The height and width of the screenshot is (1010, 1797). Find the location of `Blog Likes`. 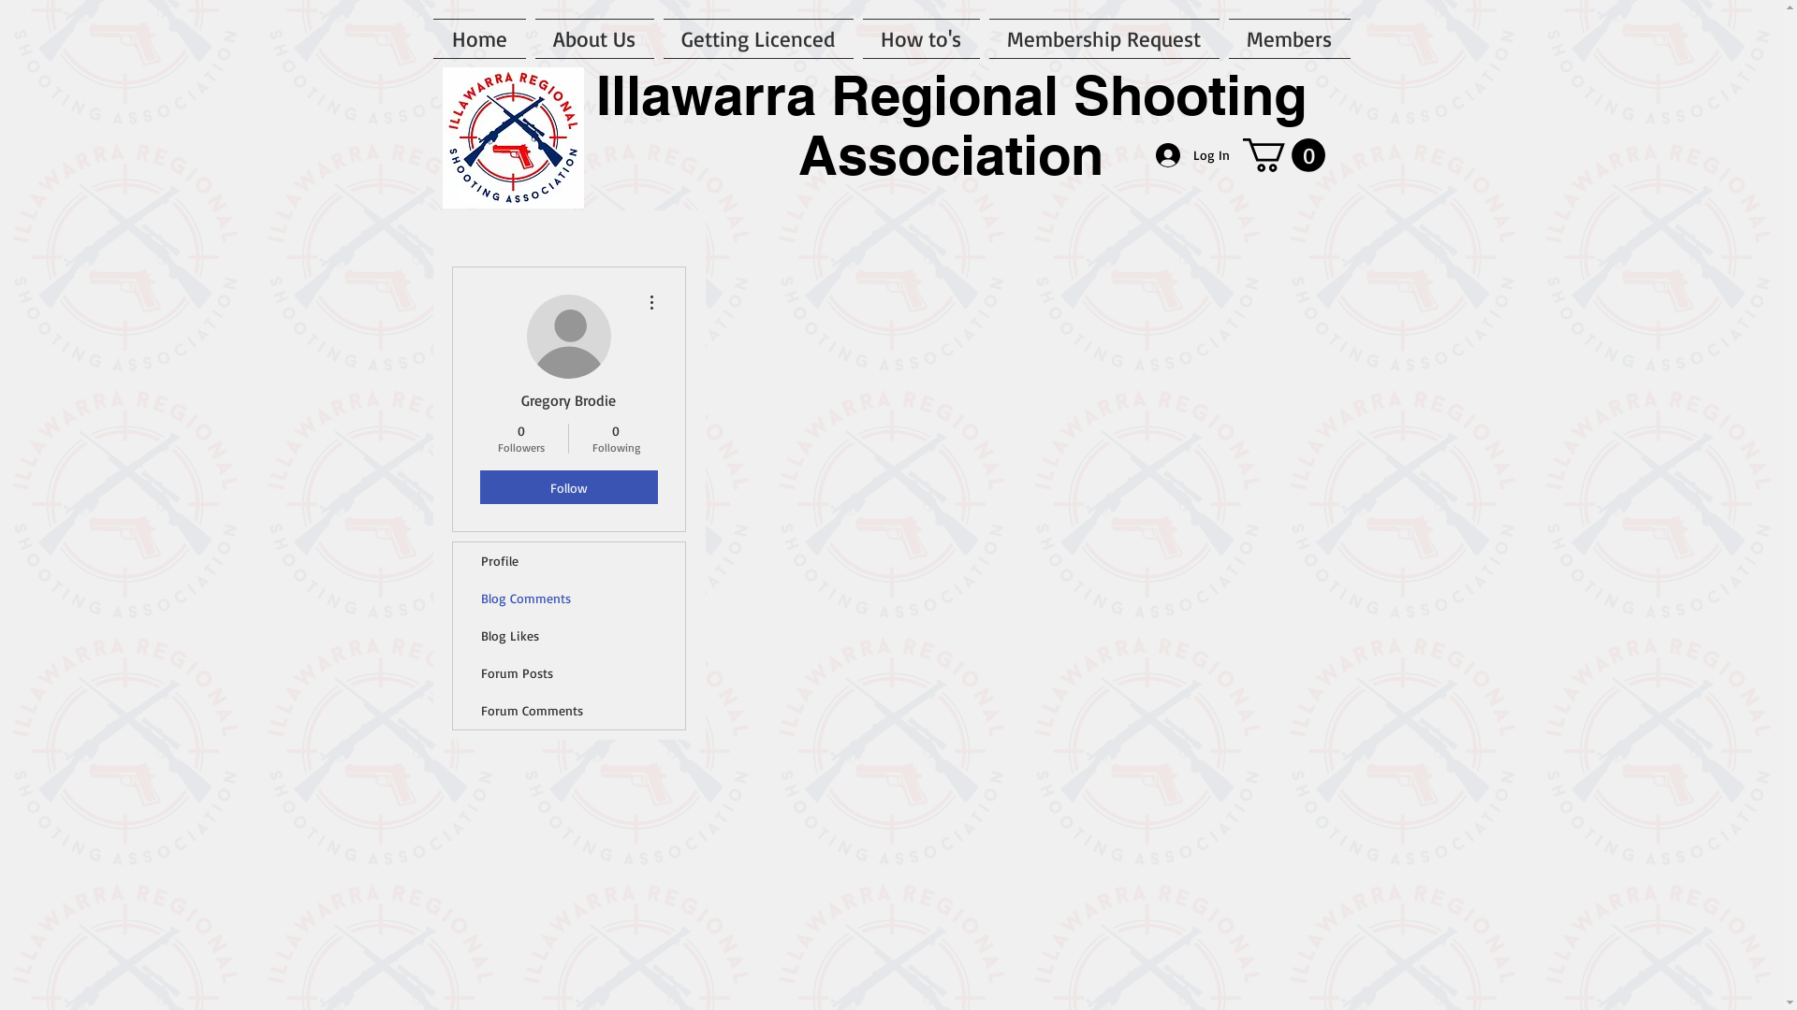

Blog Likes is located at coordinates (569, 636).